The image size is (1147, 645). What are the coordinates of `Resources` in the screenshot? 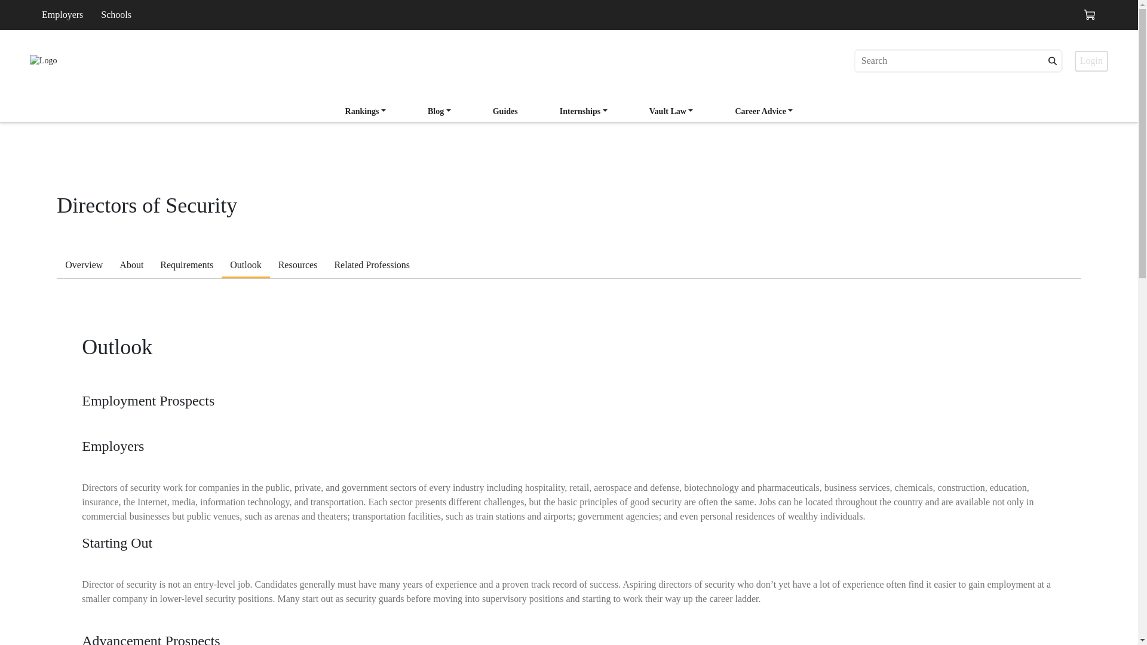 It's located at (84, 266).